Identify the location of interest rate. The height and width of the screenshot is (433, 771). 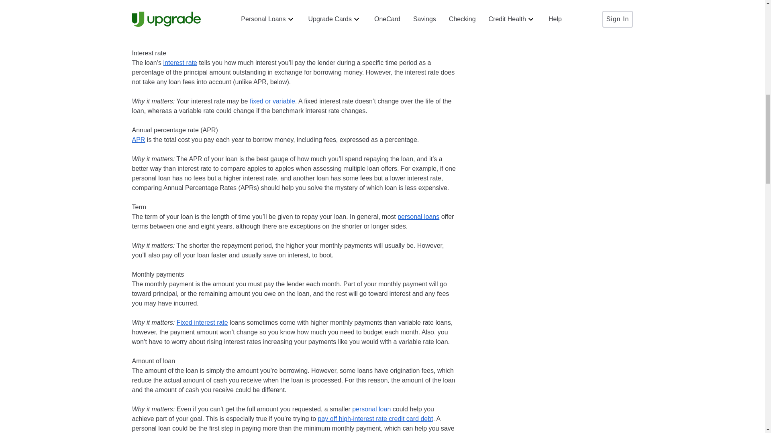
(179, 63).